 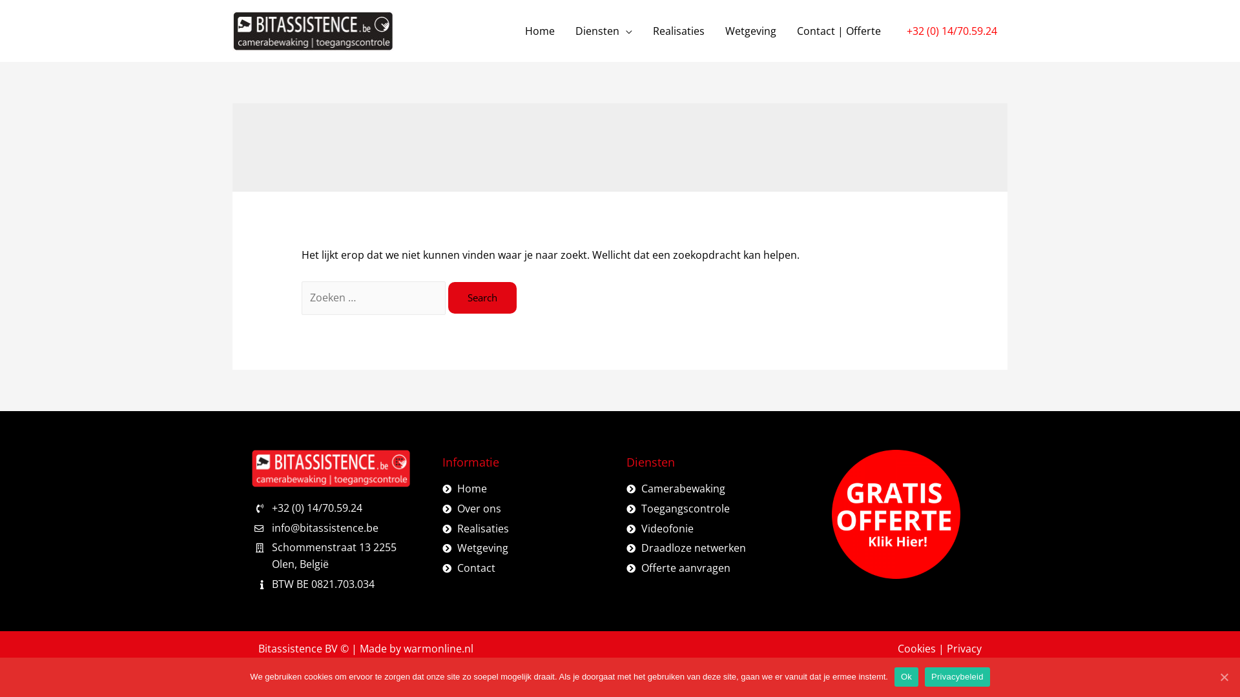 What do you see at coordinates (331, 529) in the screenshot?
I see `info@bitassistence.be` at bounding box center [331, 529].